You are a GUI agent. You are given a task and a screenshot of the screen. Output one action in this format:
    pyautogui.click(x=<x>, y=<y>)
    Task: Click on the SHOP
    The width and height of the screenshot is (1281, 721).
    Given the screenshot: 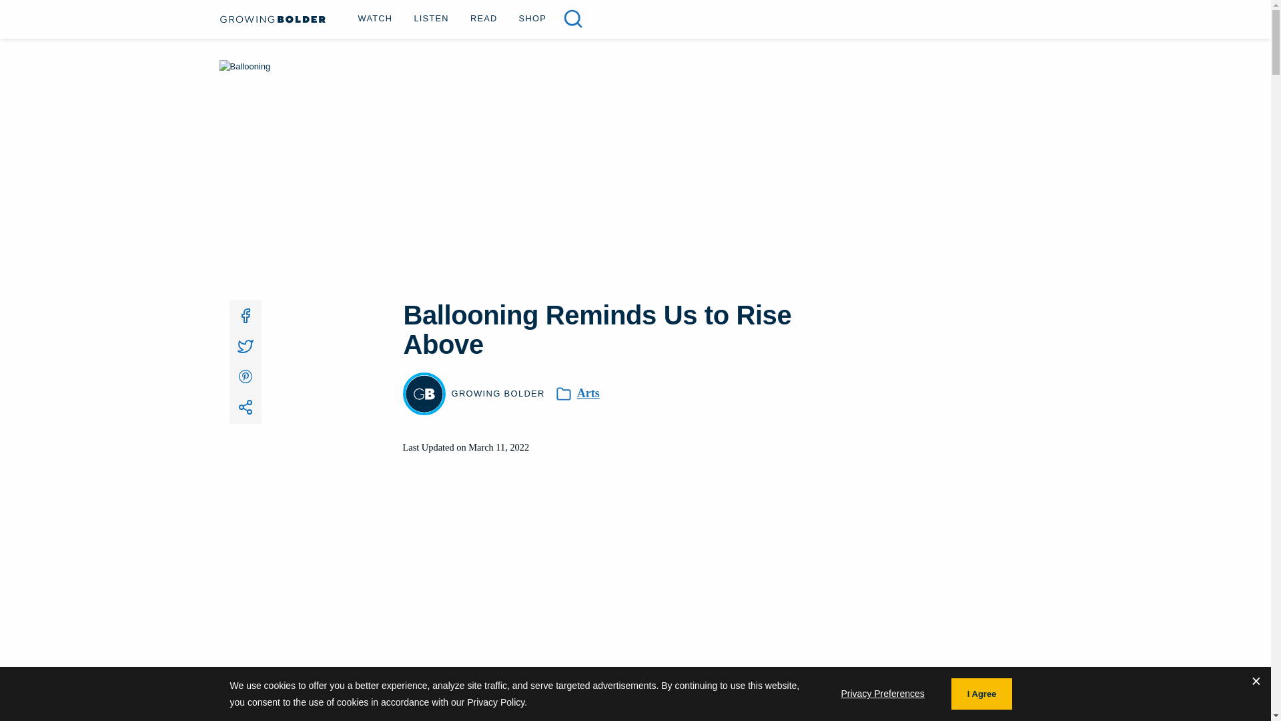 What is the action you would take?
    pyautogui.click(x=532, y=17)
    